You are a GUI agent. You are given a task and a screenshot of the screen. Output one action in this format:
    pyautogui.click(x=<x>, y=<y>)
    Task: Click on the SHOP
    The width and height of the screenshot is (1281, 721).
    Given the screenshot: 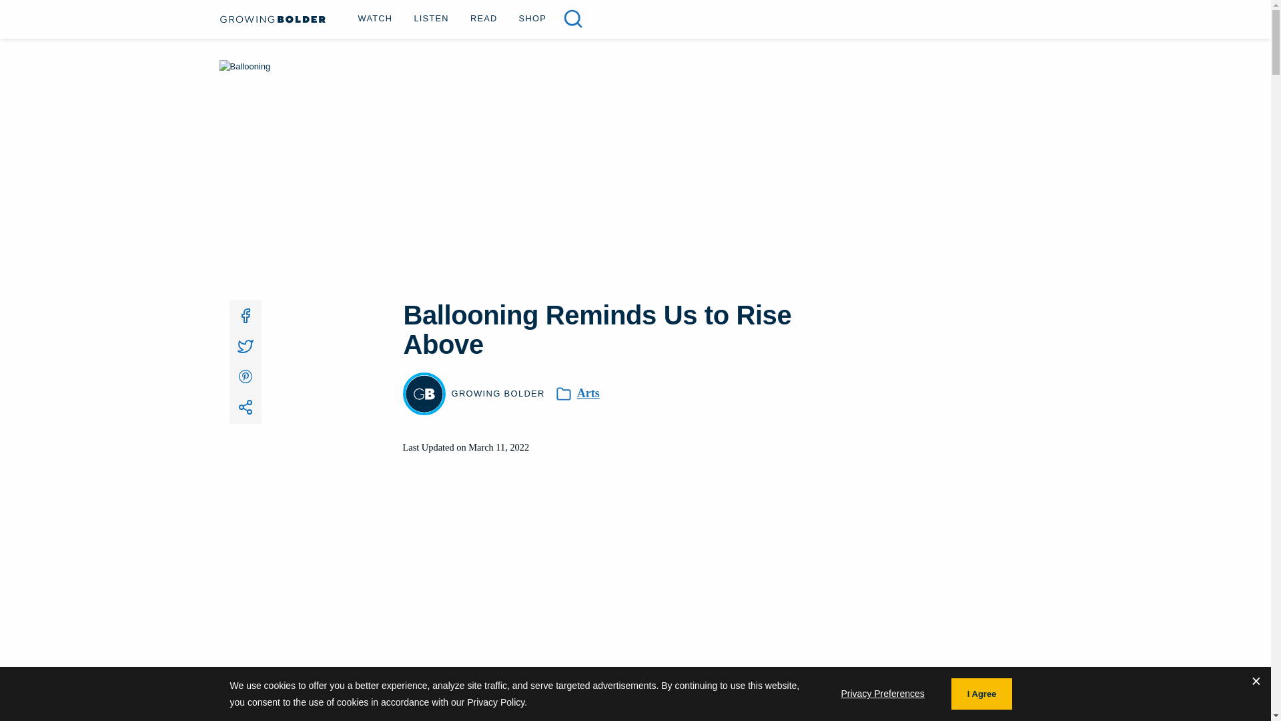 What is the action you would take?
    pyautogui.click(x=532, y=17)
    